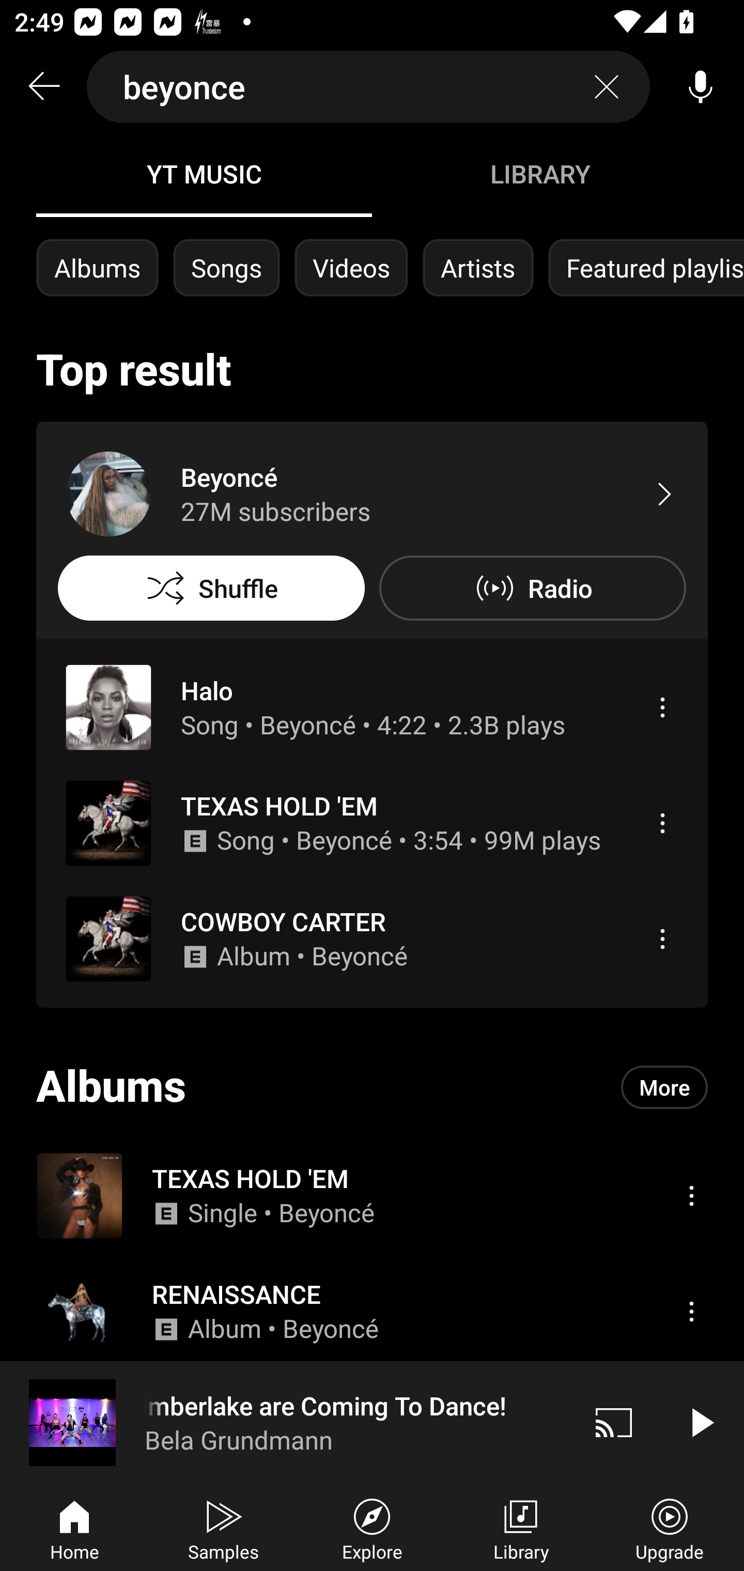 Image resolution: width=744 pixels, height=1571 pixels. What do you see at coordinates (521, 1528) in the screenshot?
I see `Library` at bounding box center [521, 1528].